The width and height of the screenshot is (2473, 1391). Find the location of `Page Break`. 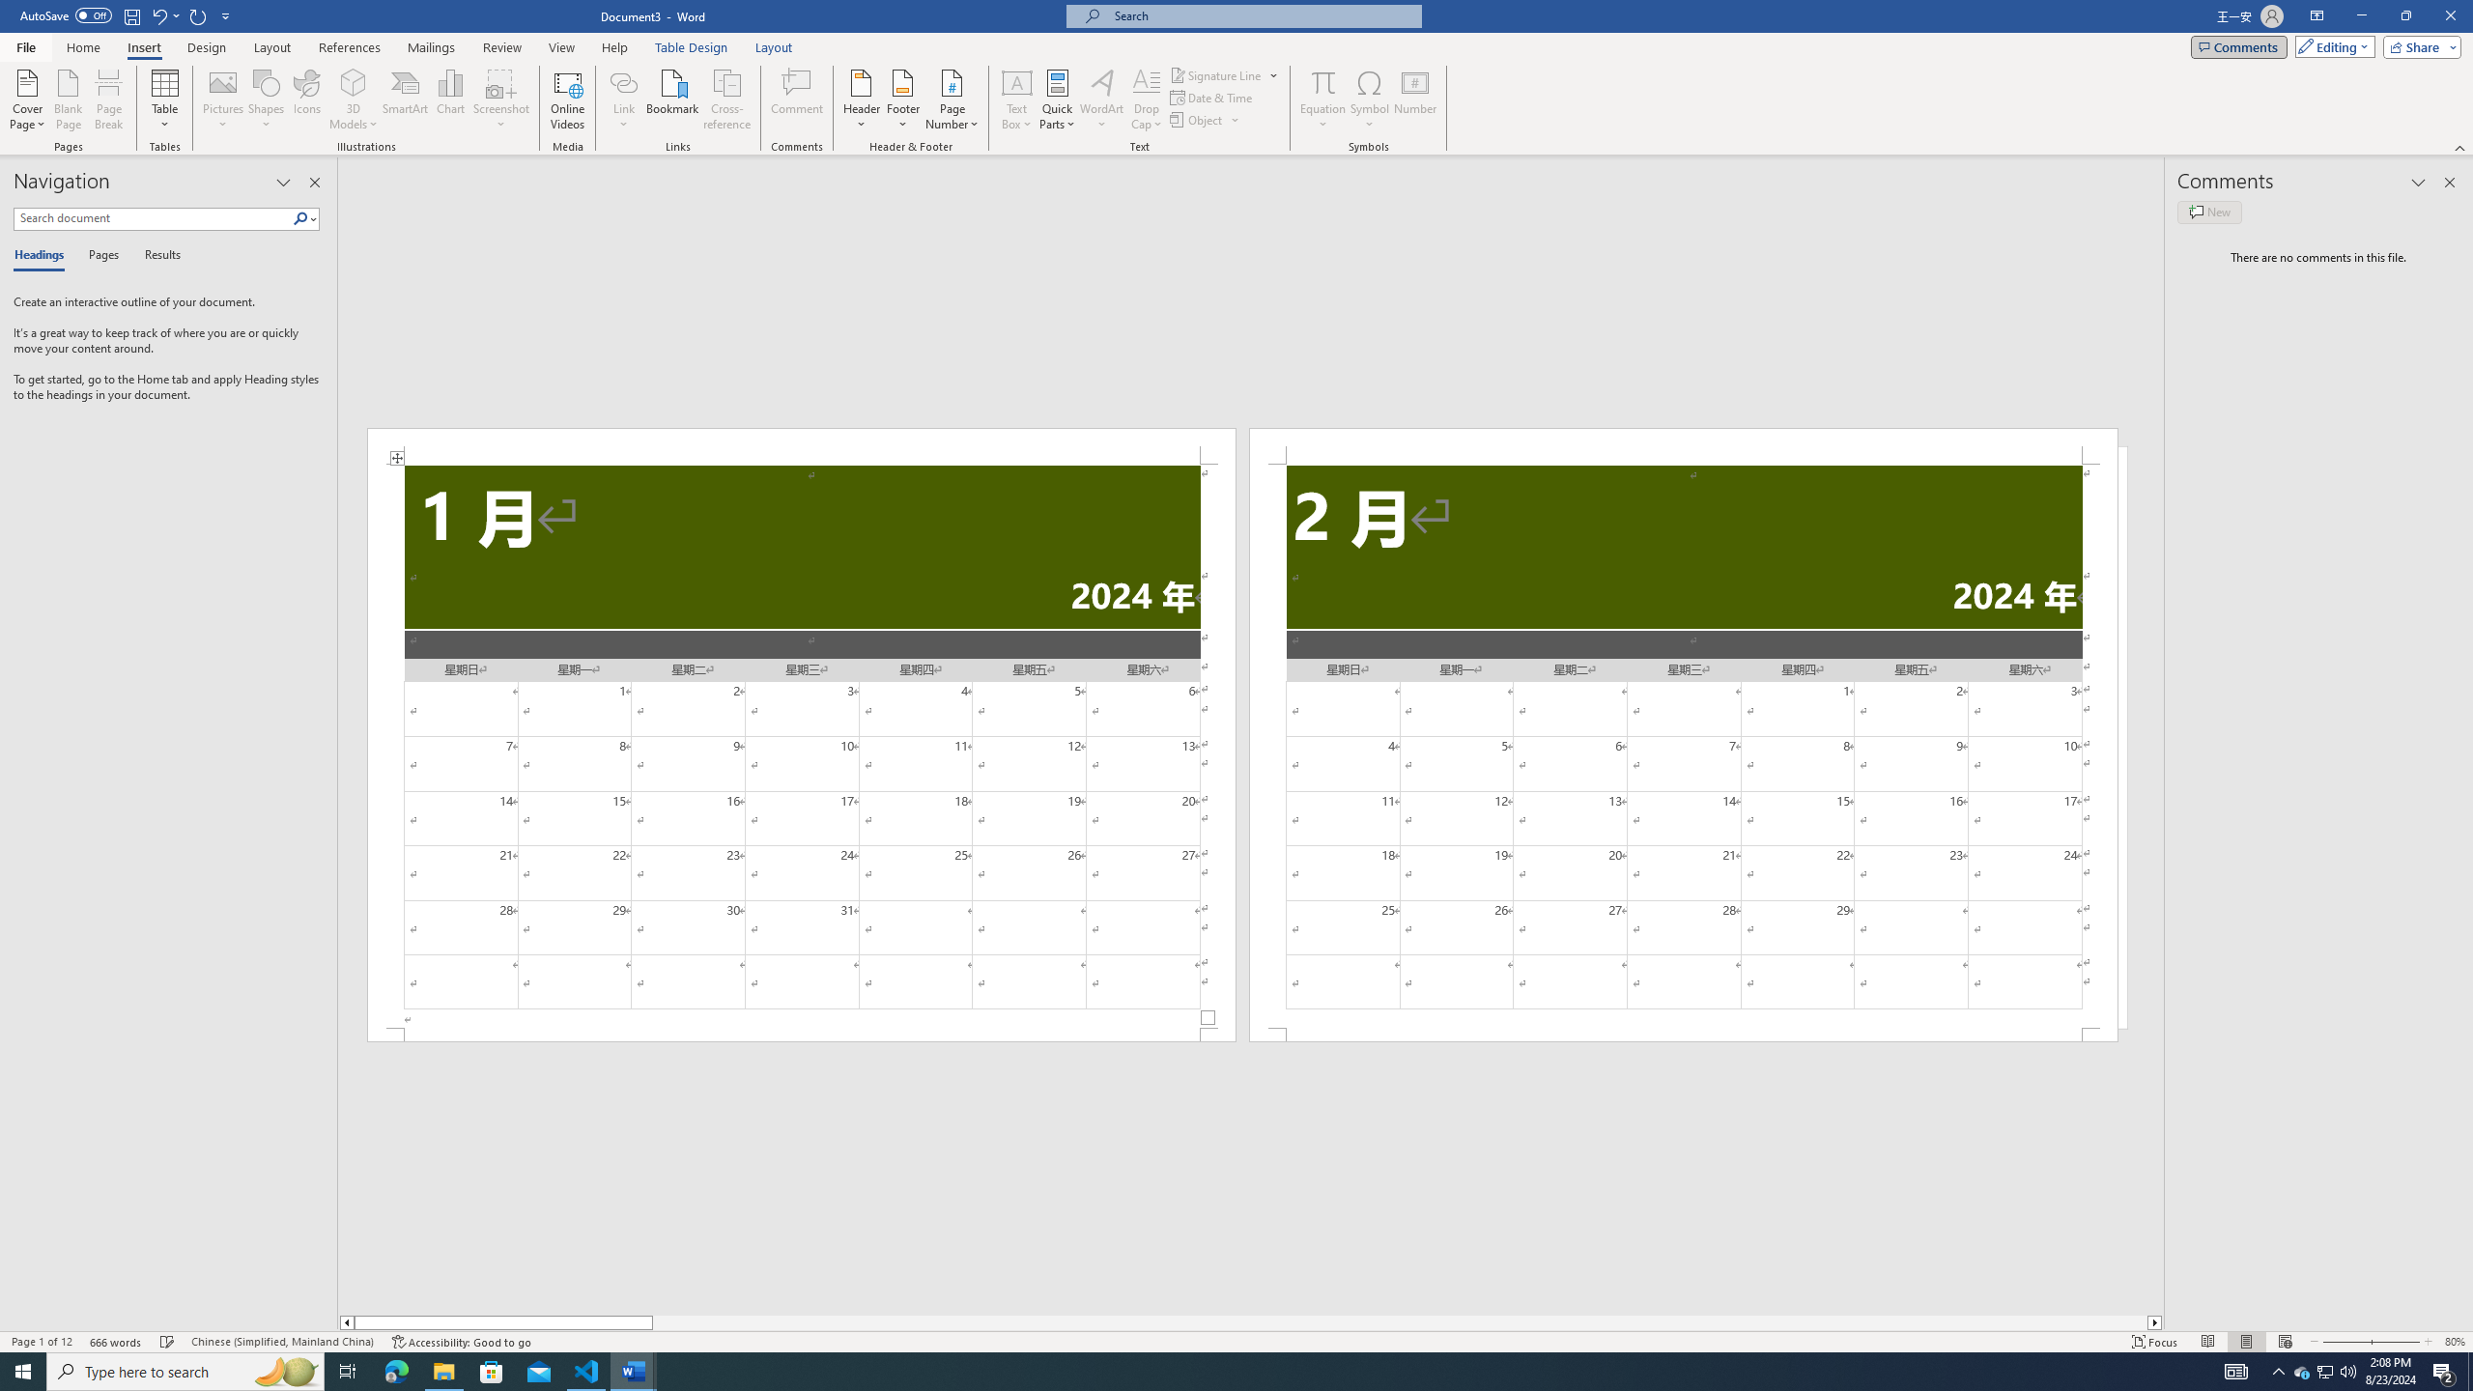

Page Break is located at coordinates (108, 99).